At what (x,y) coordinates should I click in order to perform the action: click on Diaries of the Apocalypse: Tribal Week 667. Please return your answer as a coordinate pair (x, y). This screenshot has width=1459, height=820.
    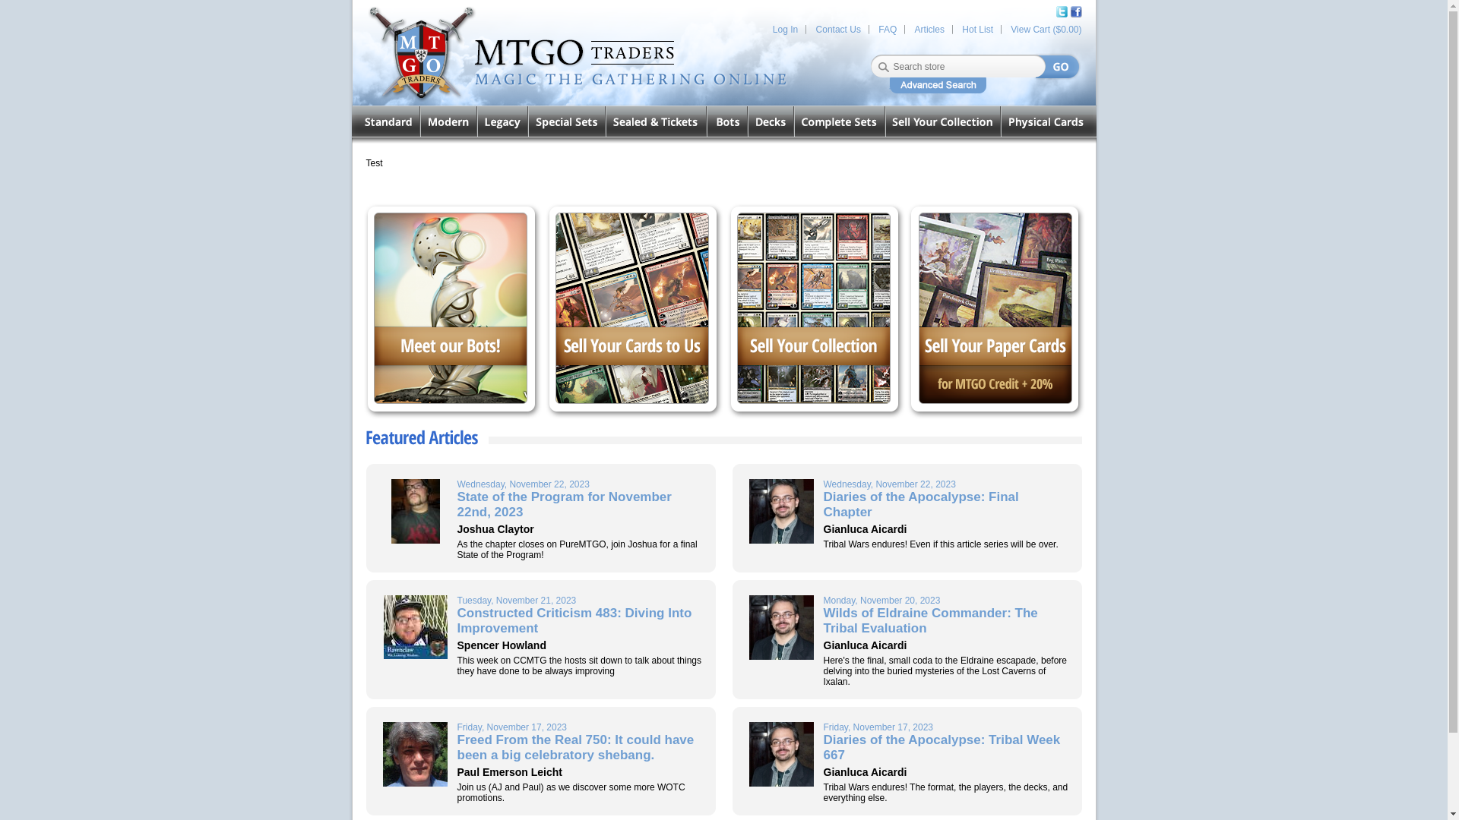
    Looking at the image, I should click on (942, 747).